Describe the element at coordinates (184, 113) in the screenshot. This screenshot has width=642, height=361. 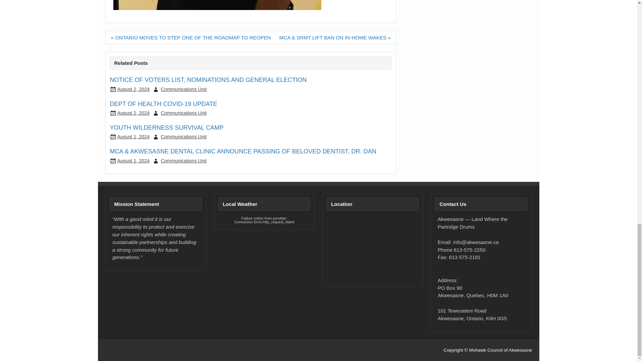
I see `View all posts by Communications Unit` at that location.